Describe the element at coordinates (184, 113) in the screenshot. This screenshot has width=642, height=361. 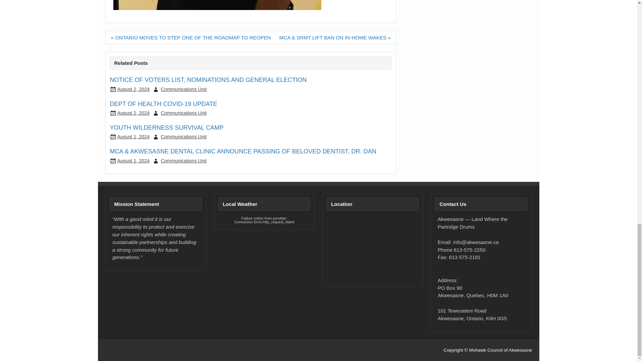
I see `View all posts by Communications Unit` at that location.